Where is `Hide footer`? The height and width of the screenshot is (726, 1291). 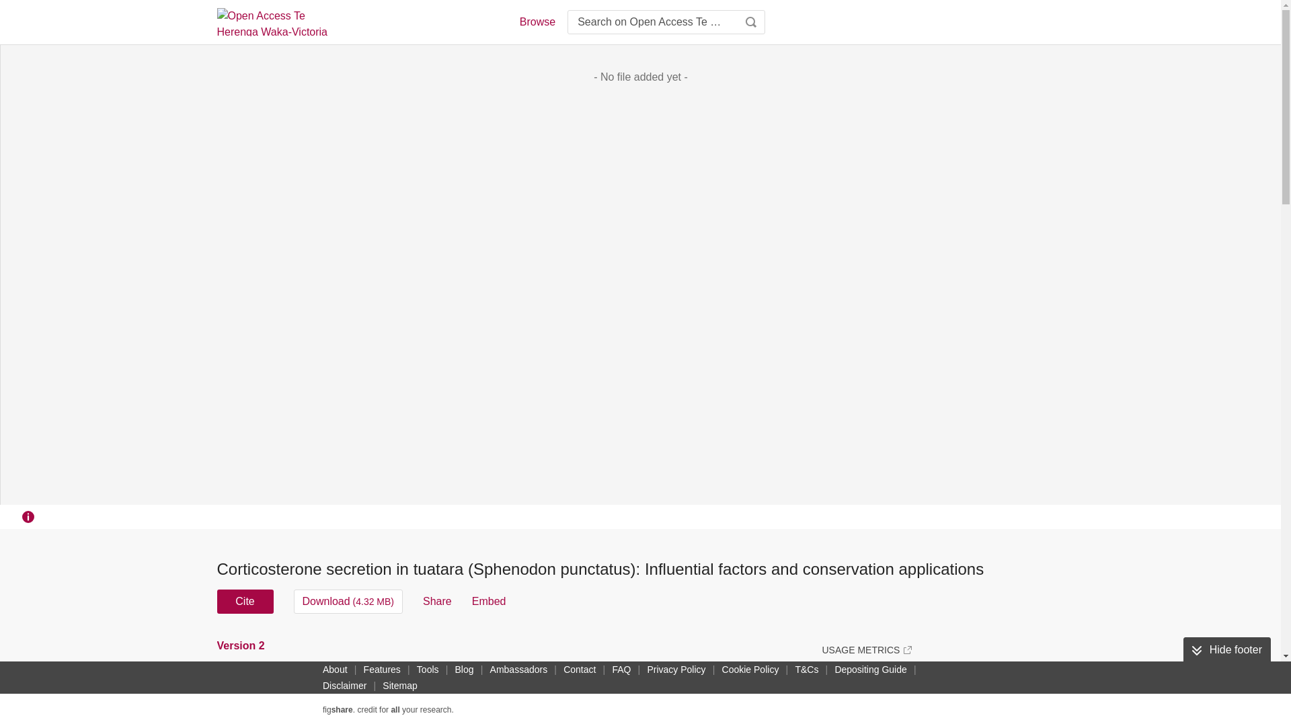
Hide footer is located at coordinates (1226, 650).